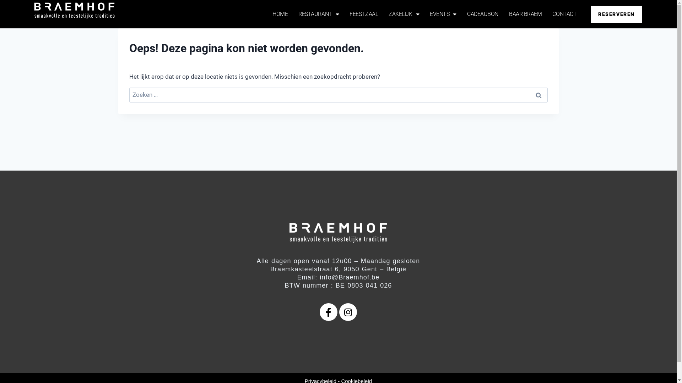 The height and width of the screenshot is (383, 682). What do you see at coordinates (338, 233) in the screenshot?
I see `Logo-wit-Braemhof-XL` at bounding box center [338, 233].